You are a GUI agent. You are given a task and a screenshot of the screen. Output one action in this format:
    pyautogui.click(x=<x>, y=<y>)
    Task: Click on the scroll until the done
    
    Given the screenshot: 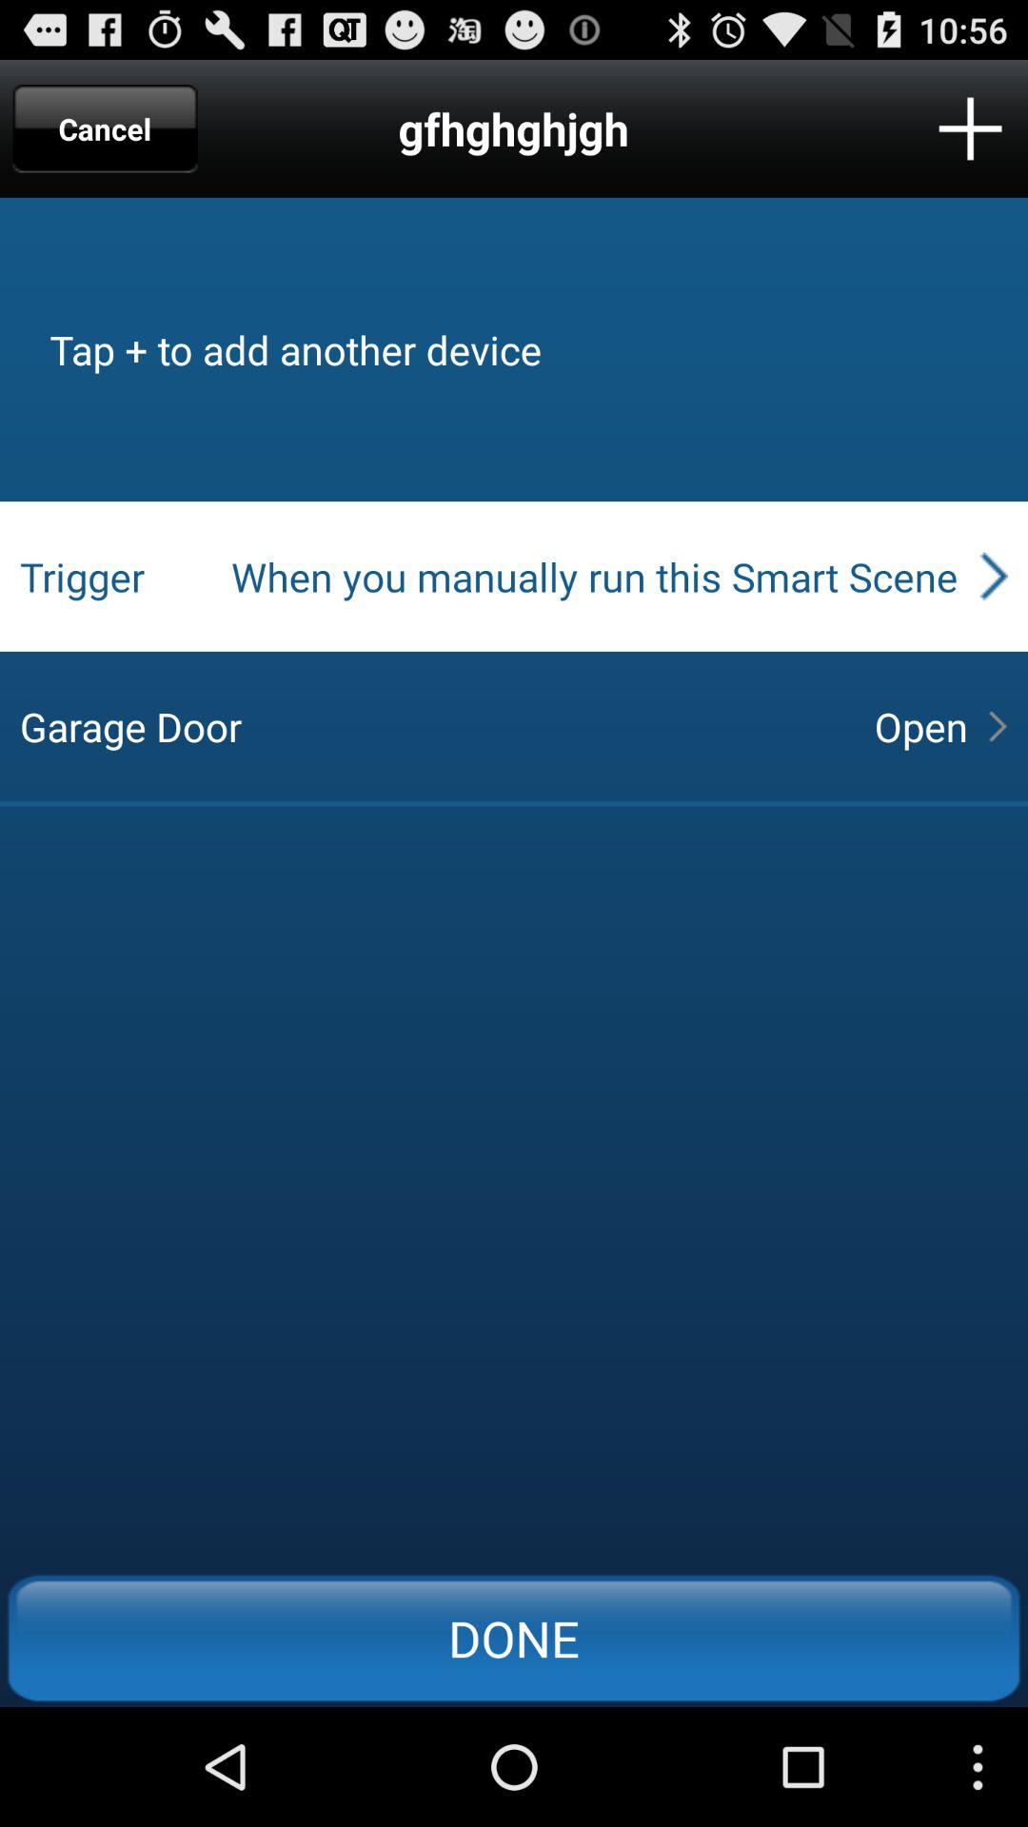 What is the action you would take?
    pyautogui.click(x=514, y=1638)
    